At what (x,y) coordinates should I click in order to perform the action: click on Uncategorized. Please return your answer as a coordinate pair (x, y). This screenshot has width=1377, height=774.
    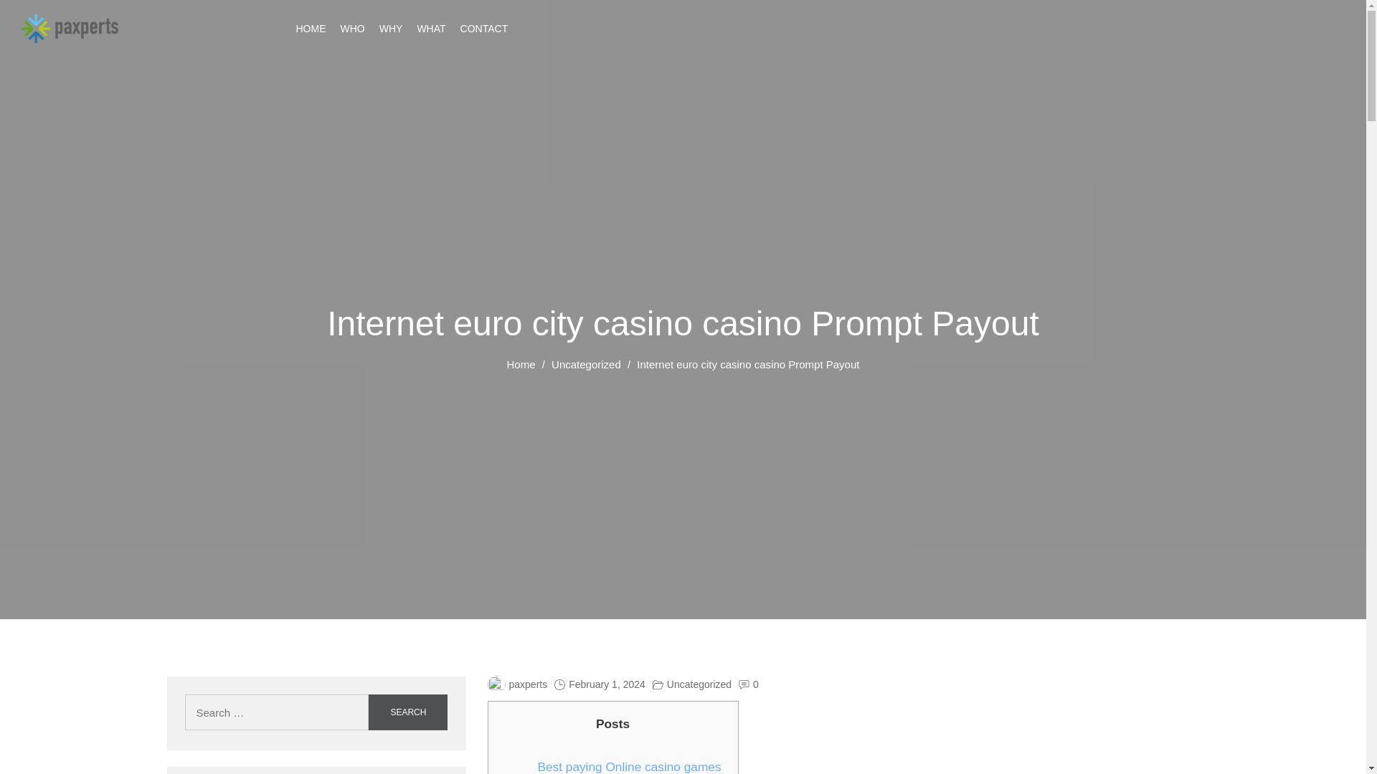
    Looking at the image, I should click on (699, 684).